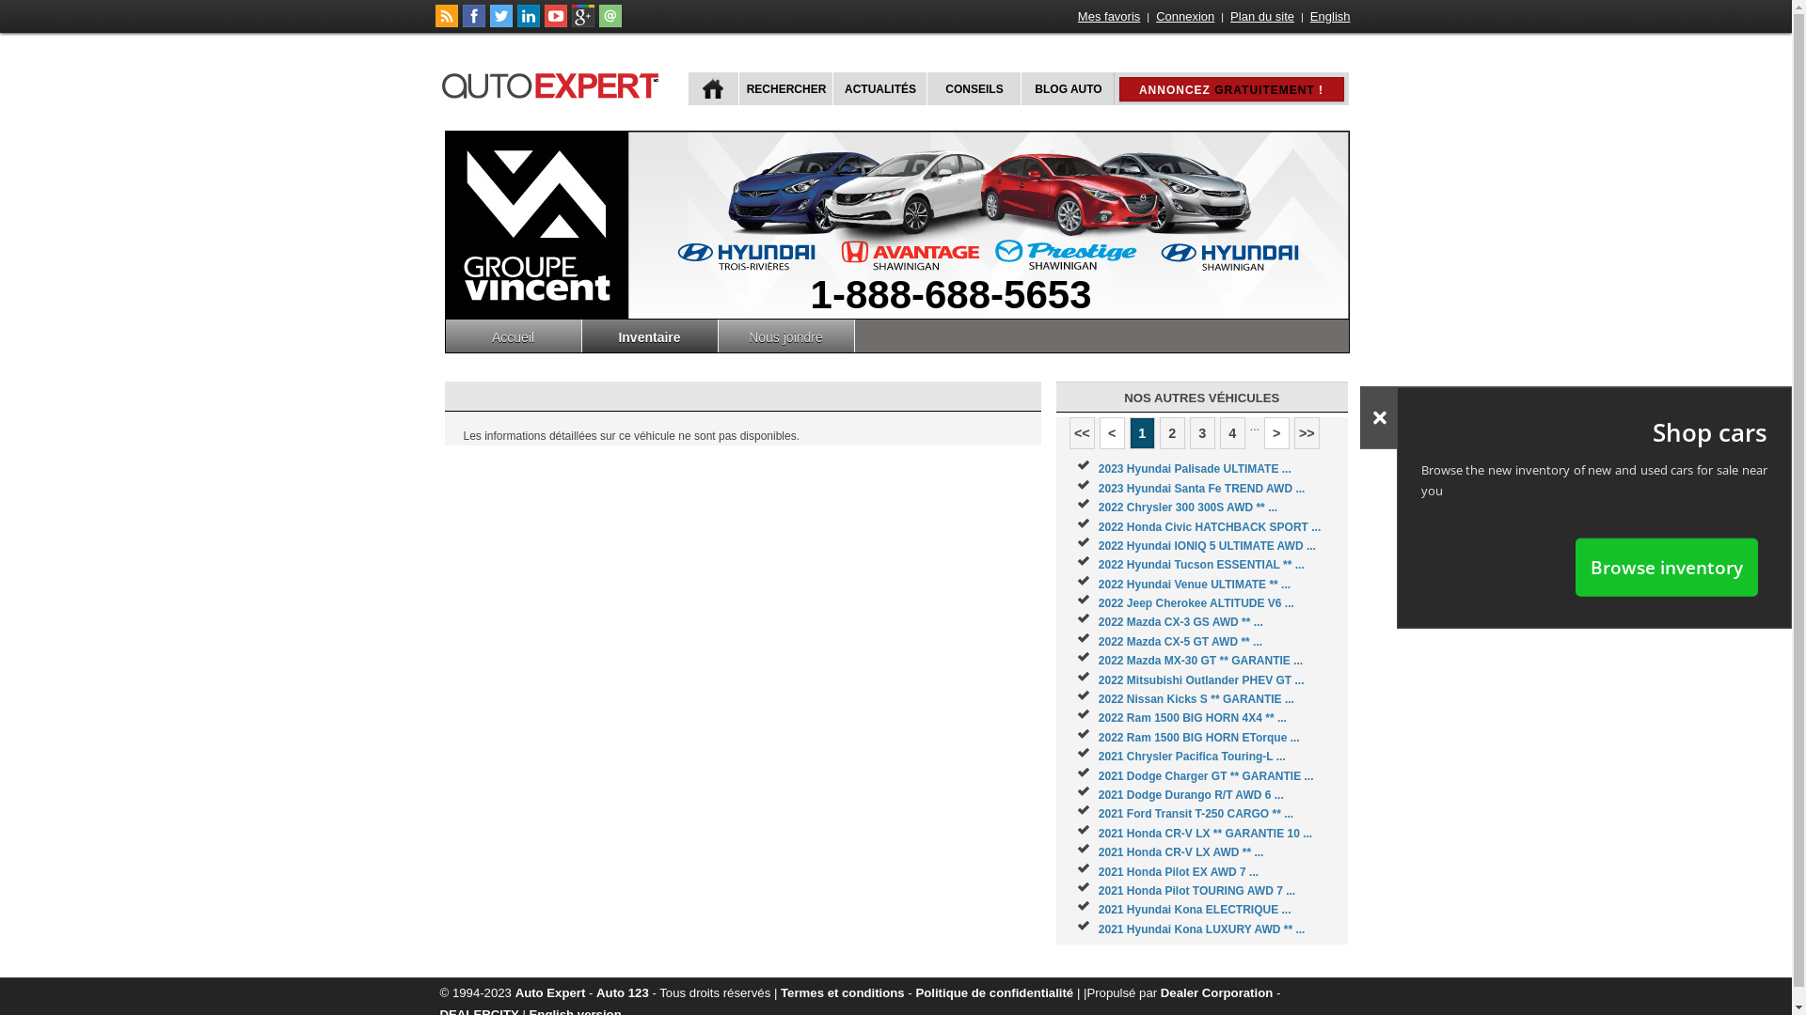 The height and width of the screenshot is (1015, 1806). What do you see at coordinates (786, 336) in the screenshot?
I see `Nous joindre` at bounding box center [786, 336].